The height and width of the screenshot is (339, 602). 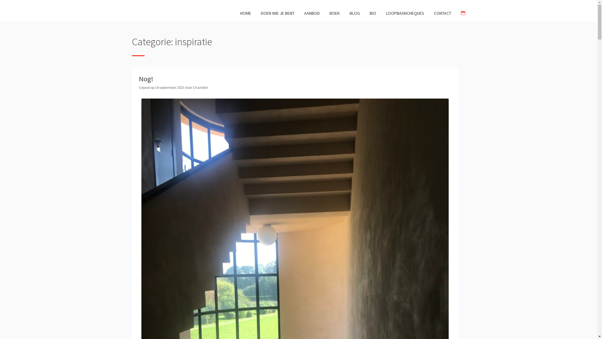 What do you see at coordinates (312, 13) in the screenshot?
I see `AANBOD` at bounding box center [312, 13].